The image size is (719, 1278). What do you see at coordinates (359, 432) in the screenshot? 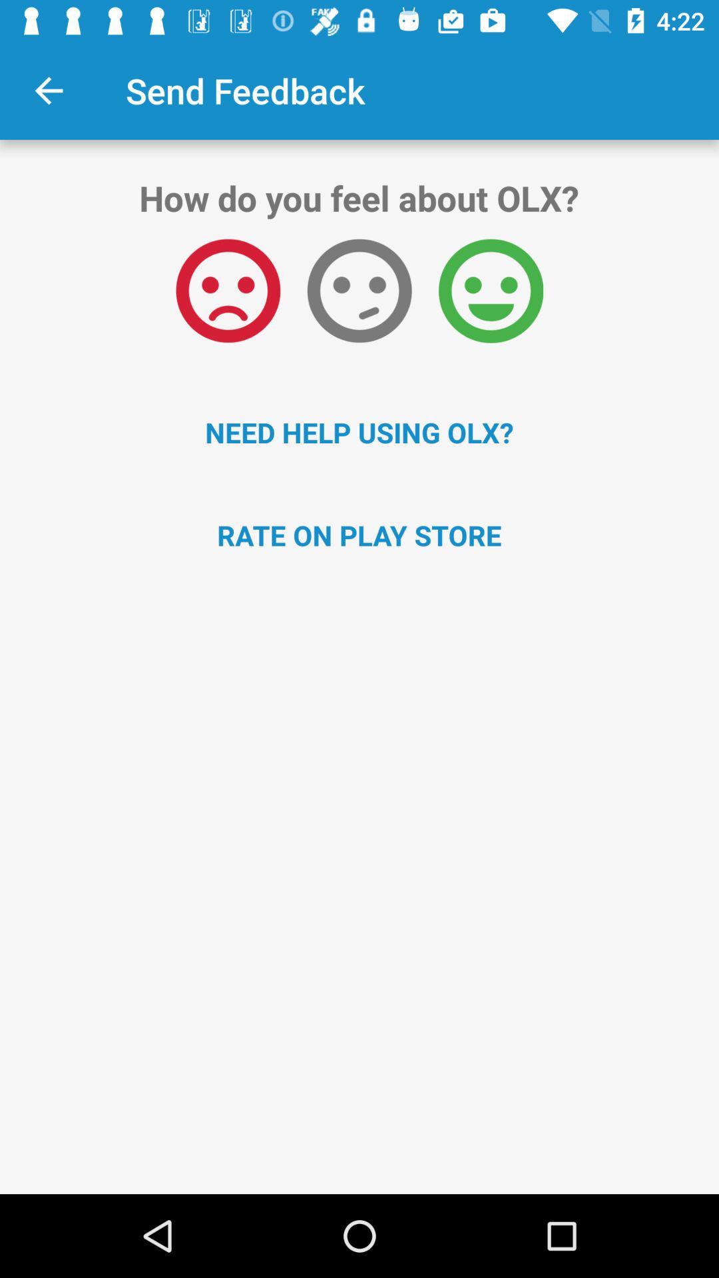
I see `press the icon above rate on play` at bounding box center [359, 432].